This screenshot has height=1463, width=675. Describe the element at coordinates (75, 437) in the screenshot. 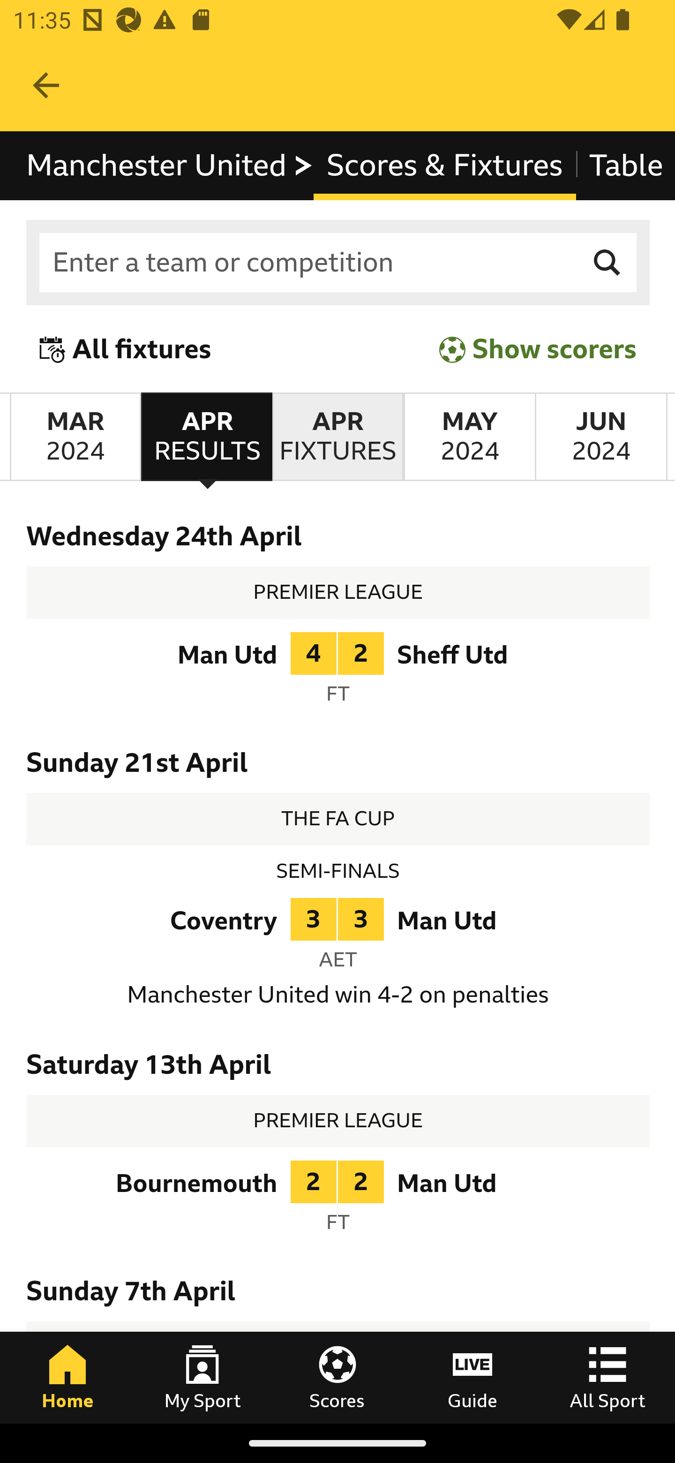

I see `March2024 March 2024` at that location.